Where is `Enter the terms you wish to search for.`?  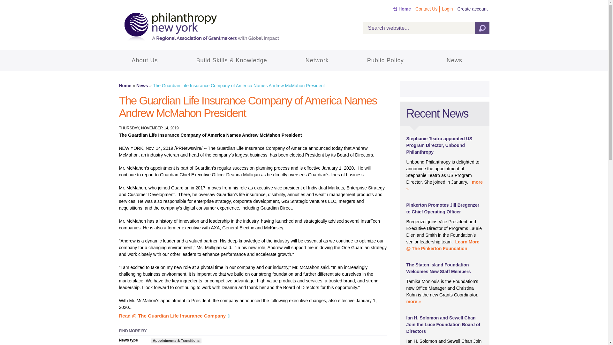
Enter the terms you wish to search for. is located at coordinates (426, 28).